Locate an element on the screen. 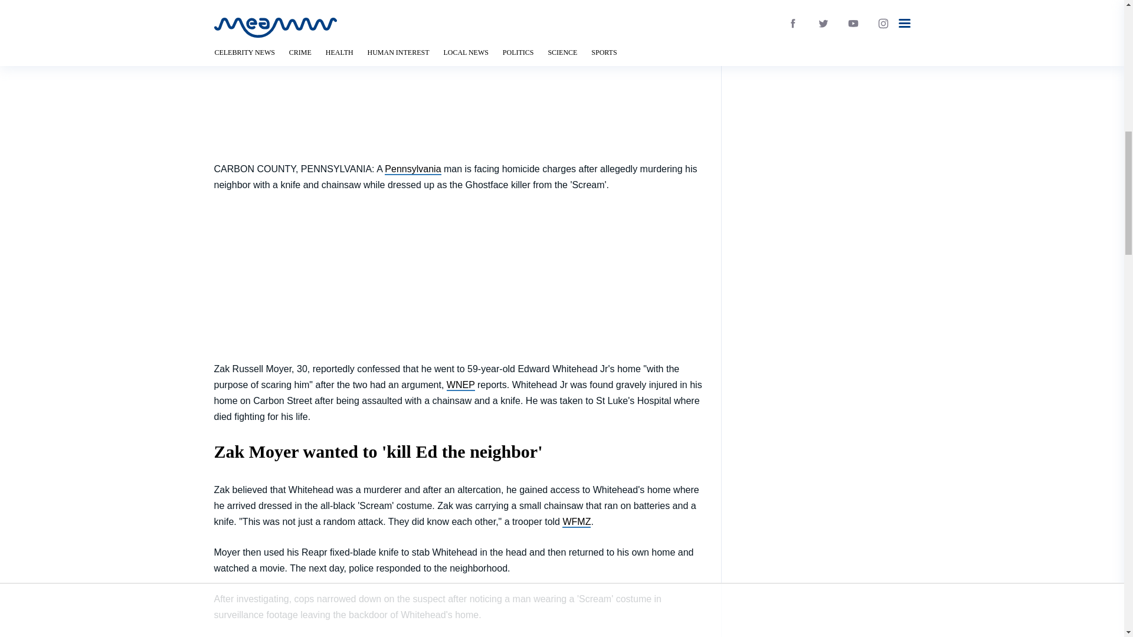 The image size is (1133, 637). Facebook is located at coordinates (562, 73).